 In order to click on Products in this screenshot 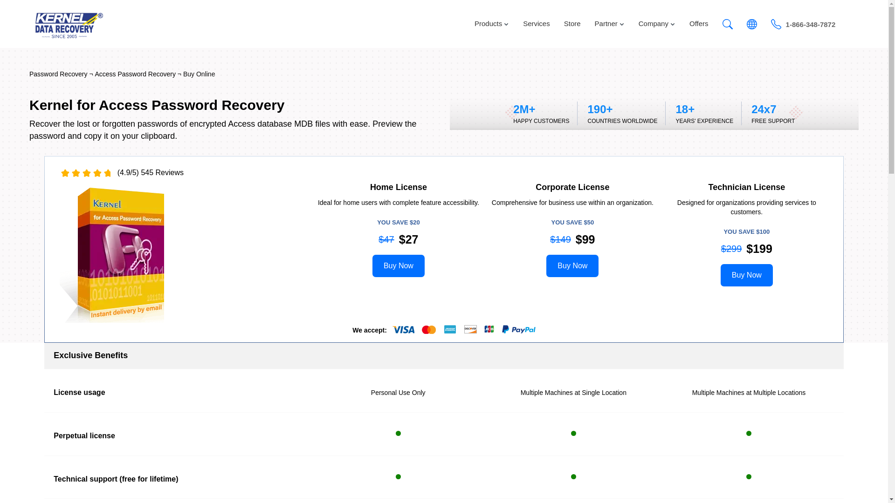, I will do `click(491, 24)`.